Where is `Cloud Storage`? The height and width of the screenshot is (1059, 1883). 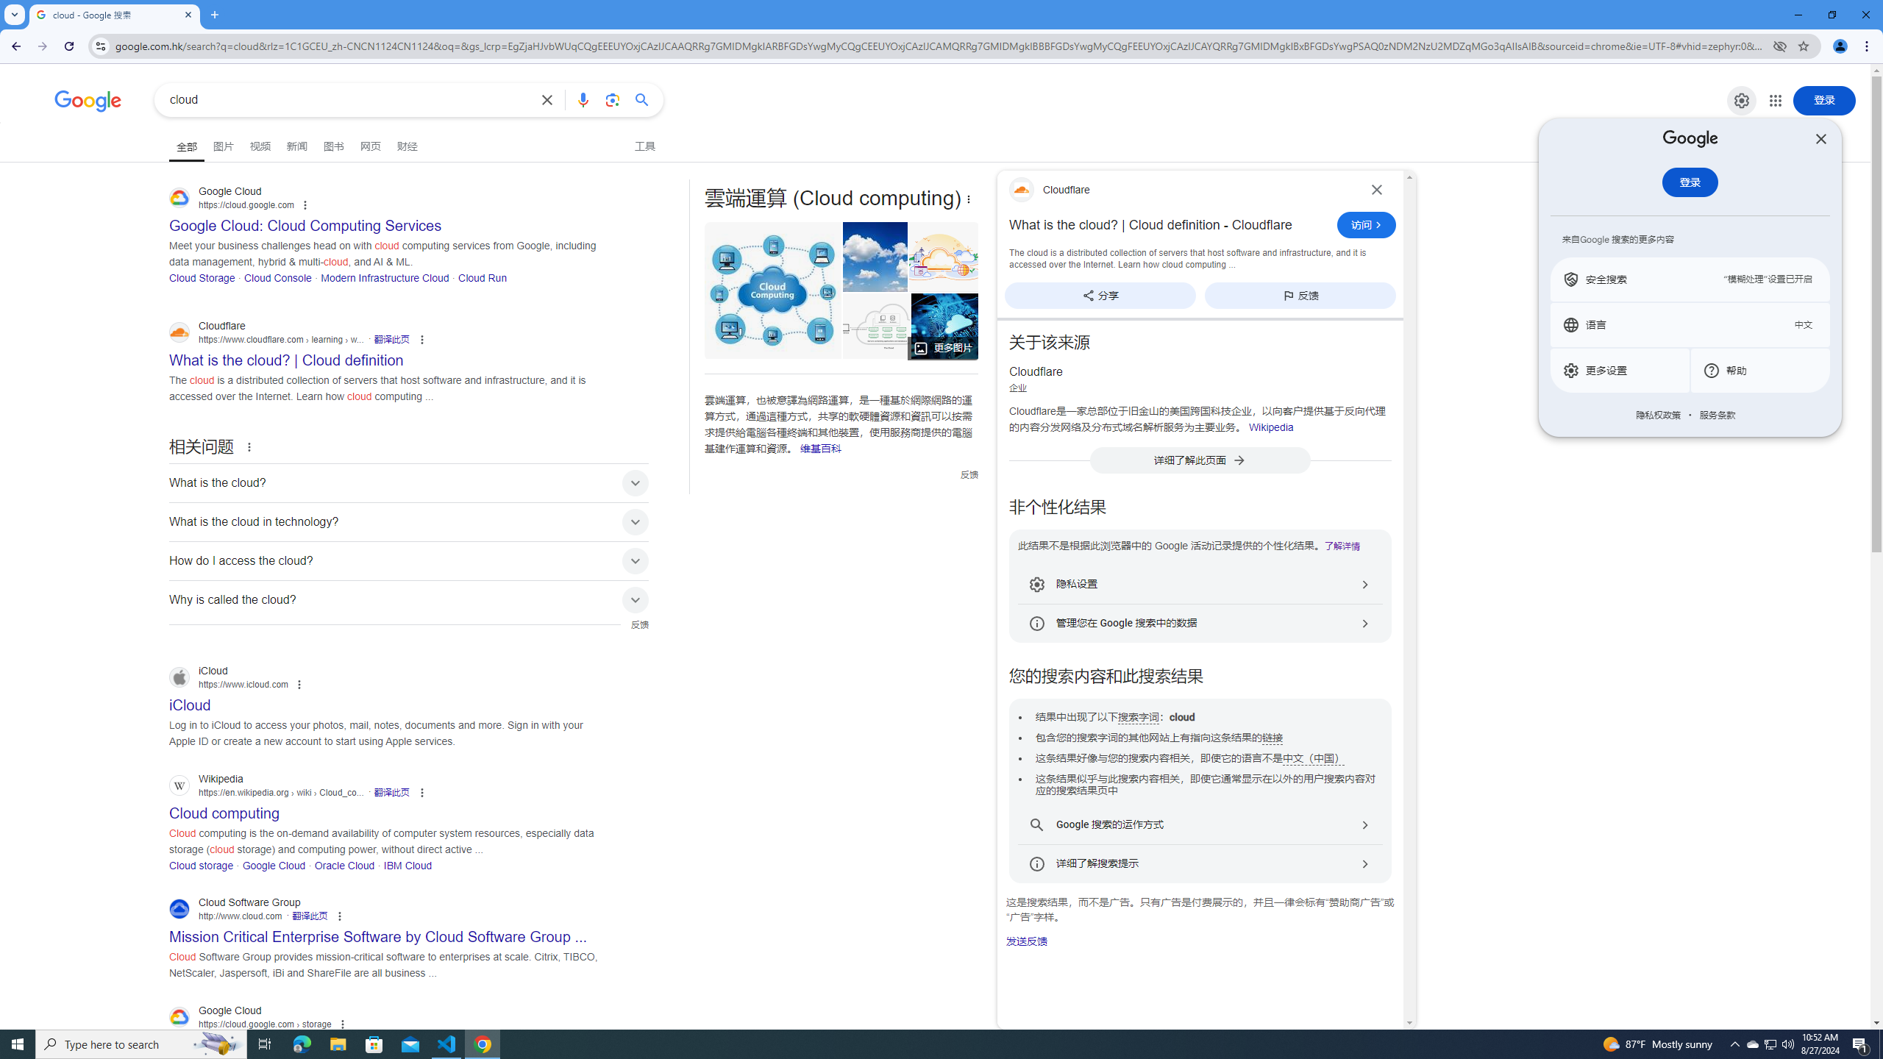
Cloud Storage is located at coordinates (202, 277).